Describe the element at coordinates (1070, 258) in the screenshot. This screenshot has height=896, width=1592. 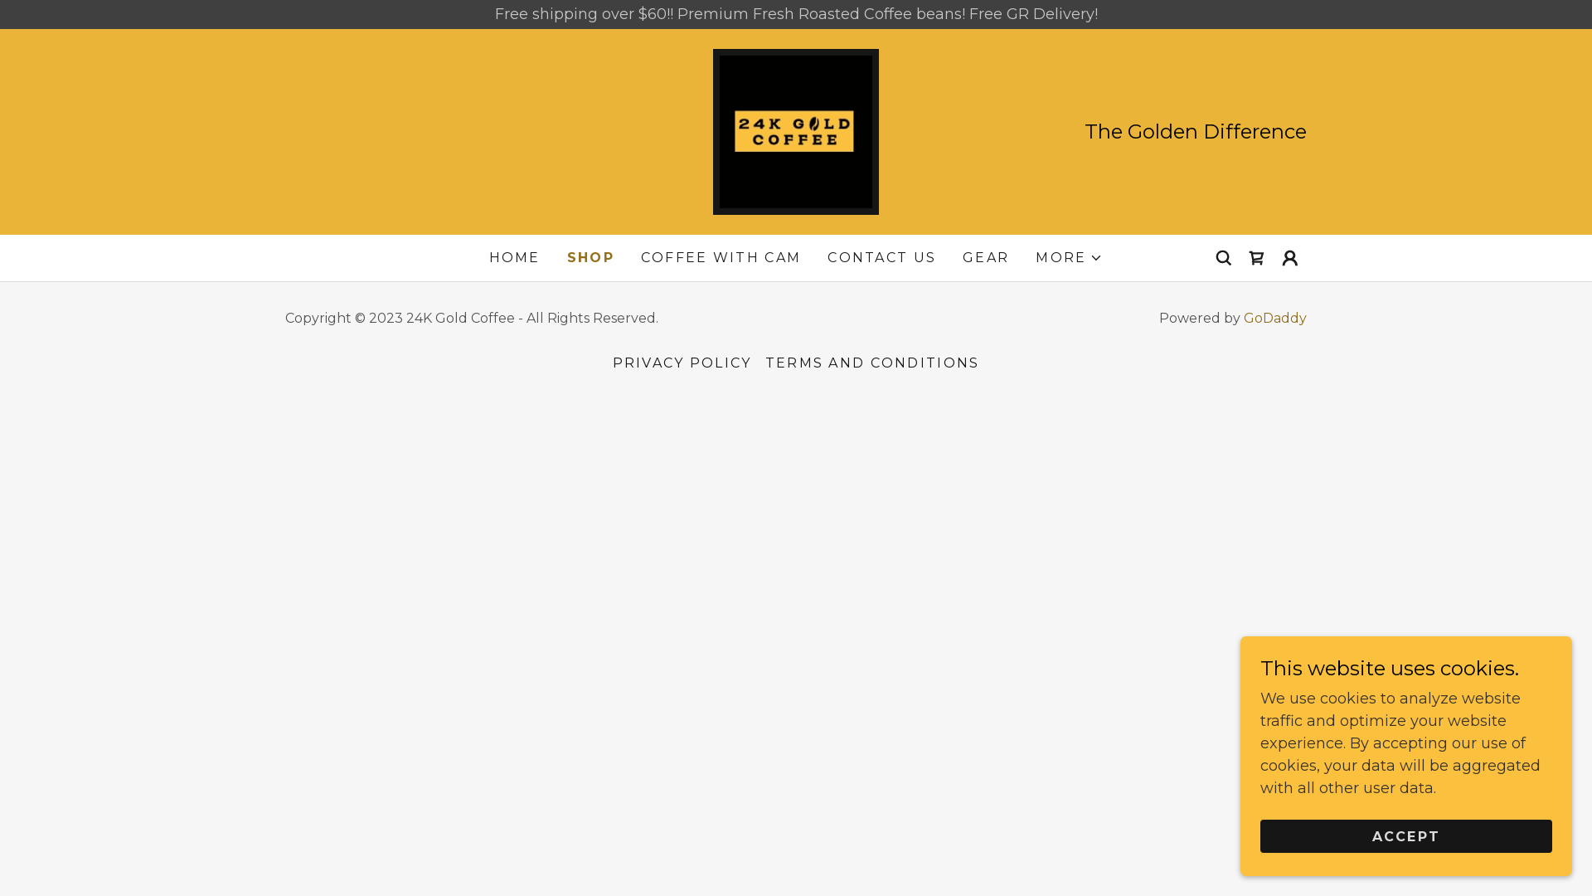
I see `MORE` at that location.